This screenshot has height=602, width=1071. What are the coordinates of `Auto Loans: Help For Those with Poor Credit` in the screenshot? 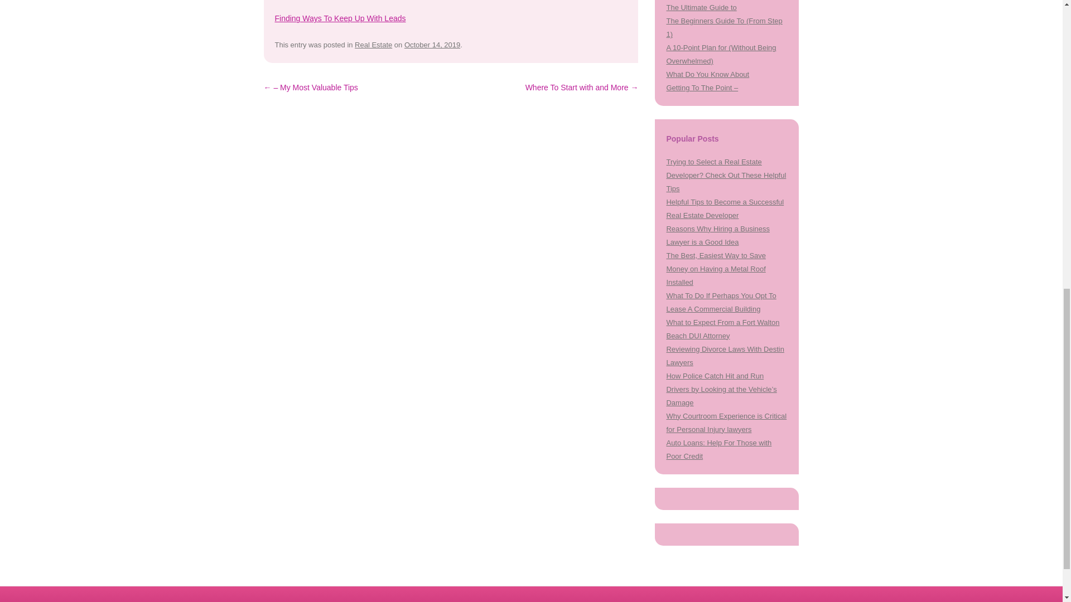 It's located at (718, 449).